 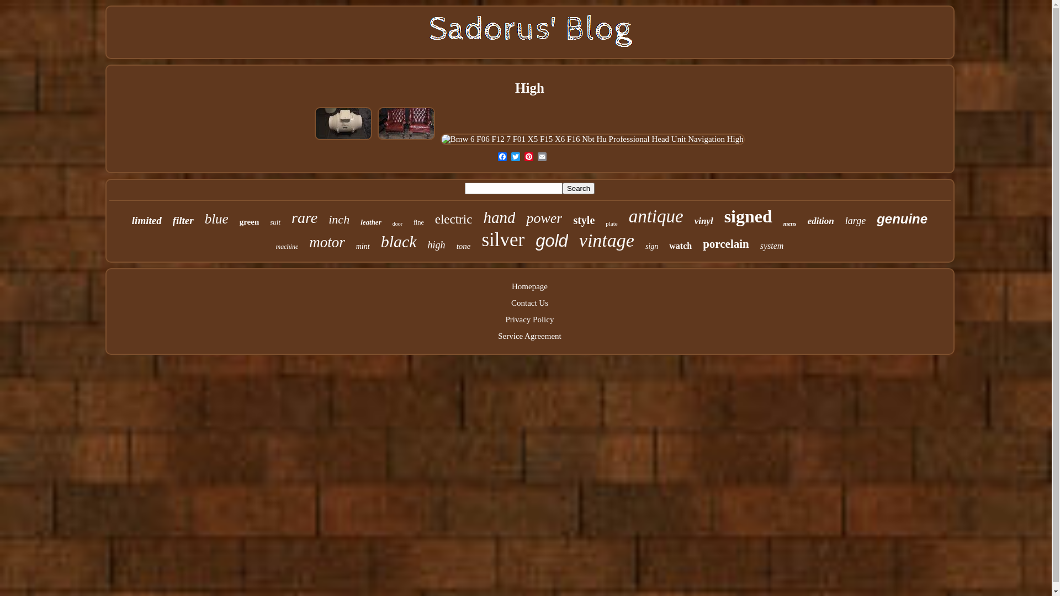 What do you see at coordinates (216, 219) in the screenshot?
I see `blue` at bounding box center [216, 219].